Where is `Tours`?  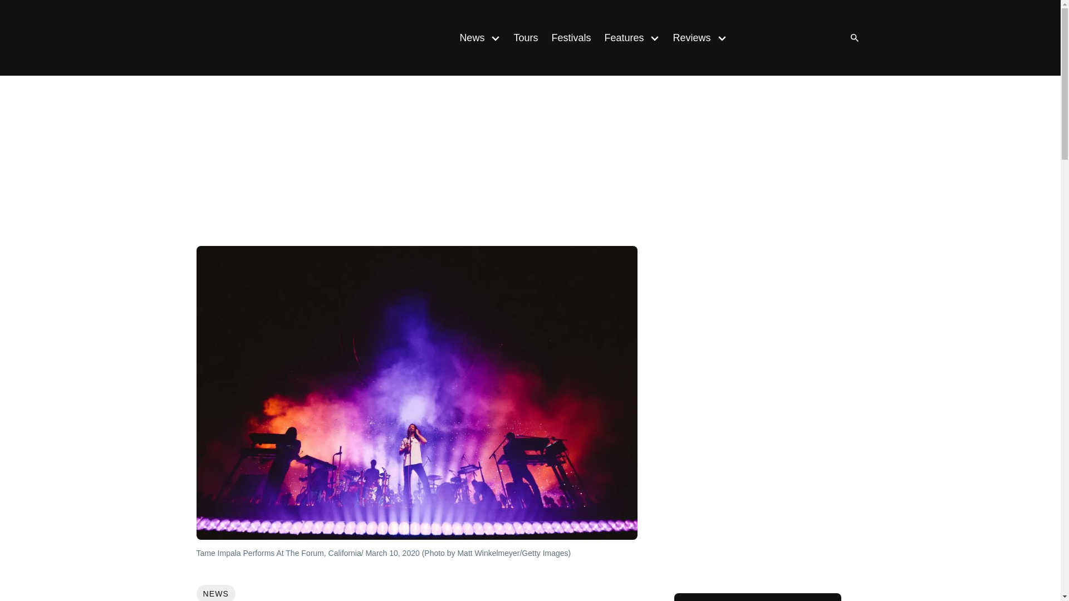
Tours is located at coordinates (526, 38).